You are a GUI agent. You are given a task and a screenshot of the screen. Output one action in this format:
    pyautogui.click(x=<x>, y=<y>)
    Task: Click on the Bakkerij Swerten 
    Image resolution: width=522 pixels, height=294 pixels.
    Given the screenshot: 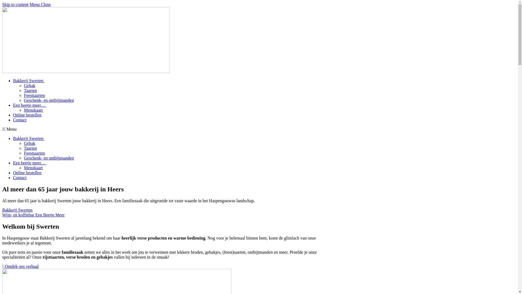 What is the action you would take?
    pyautogui.click(x=29, y=138)
    